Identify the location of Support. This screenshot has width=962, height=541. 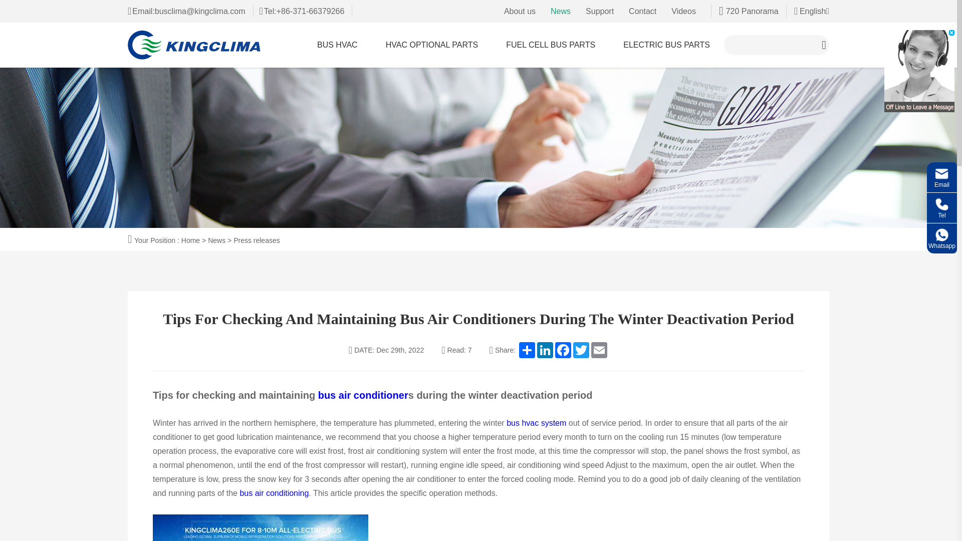
(599, 11).